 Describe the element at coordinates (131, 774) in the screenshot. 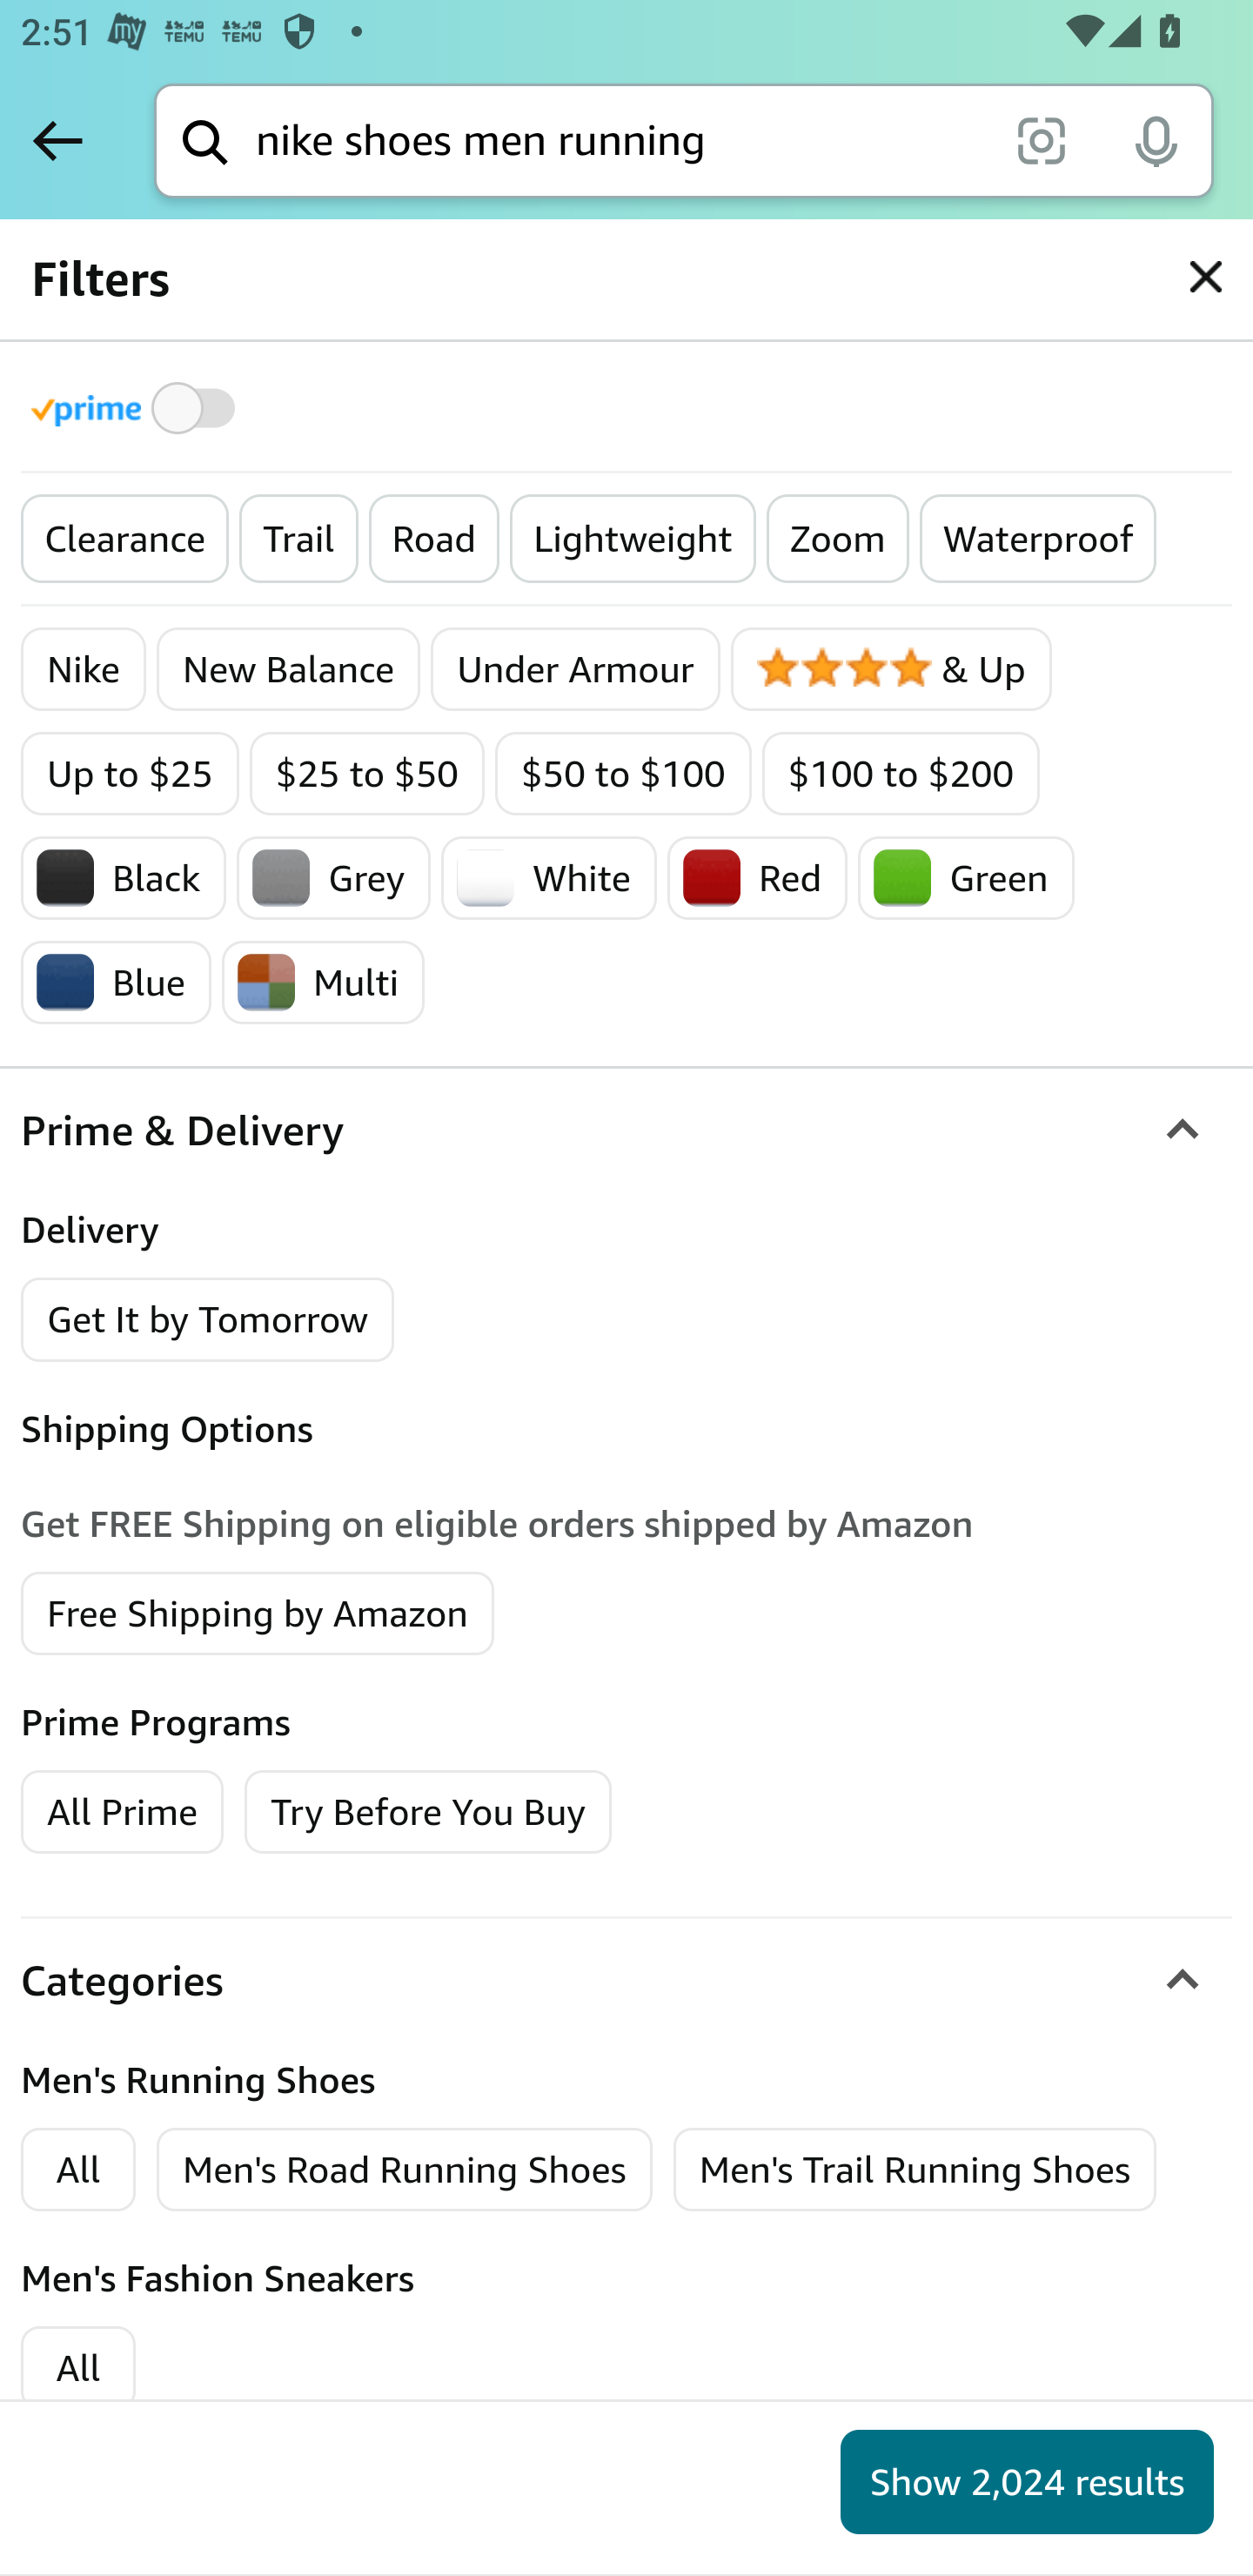

I see `Up to $25` at that location.